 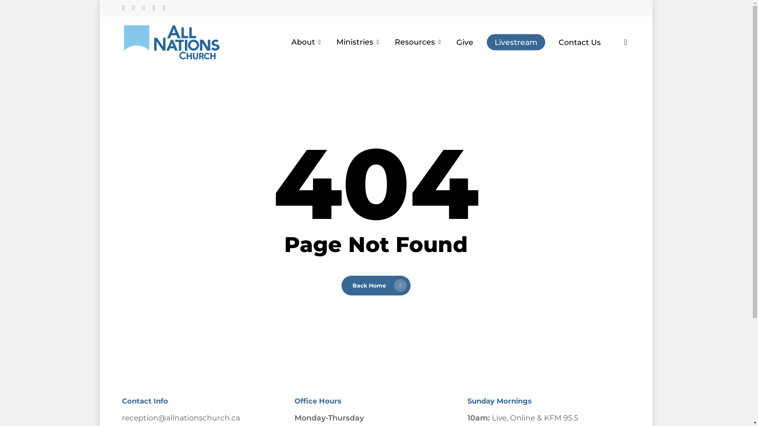 What do you see at coordinates (419, 42) in the screenshot?
I see `Resources` at bounding box center [419, 42].